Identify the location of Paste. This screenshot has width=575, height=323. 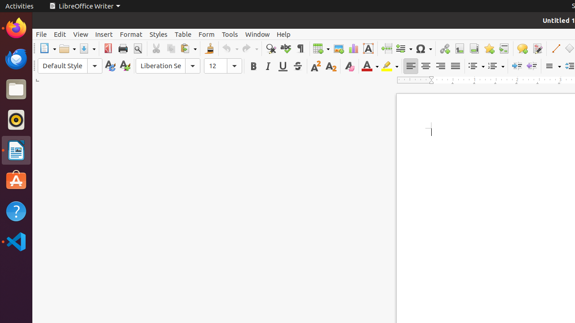
(188, 48).